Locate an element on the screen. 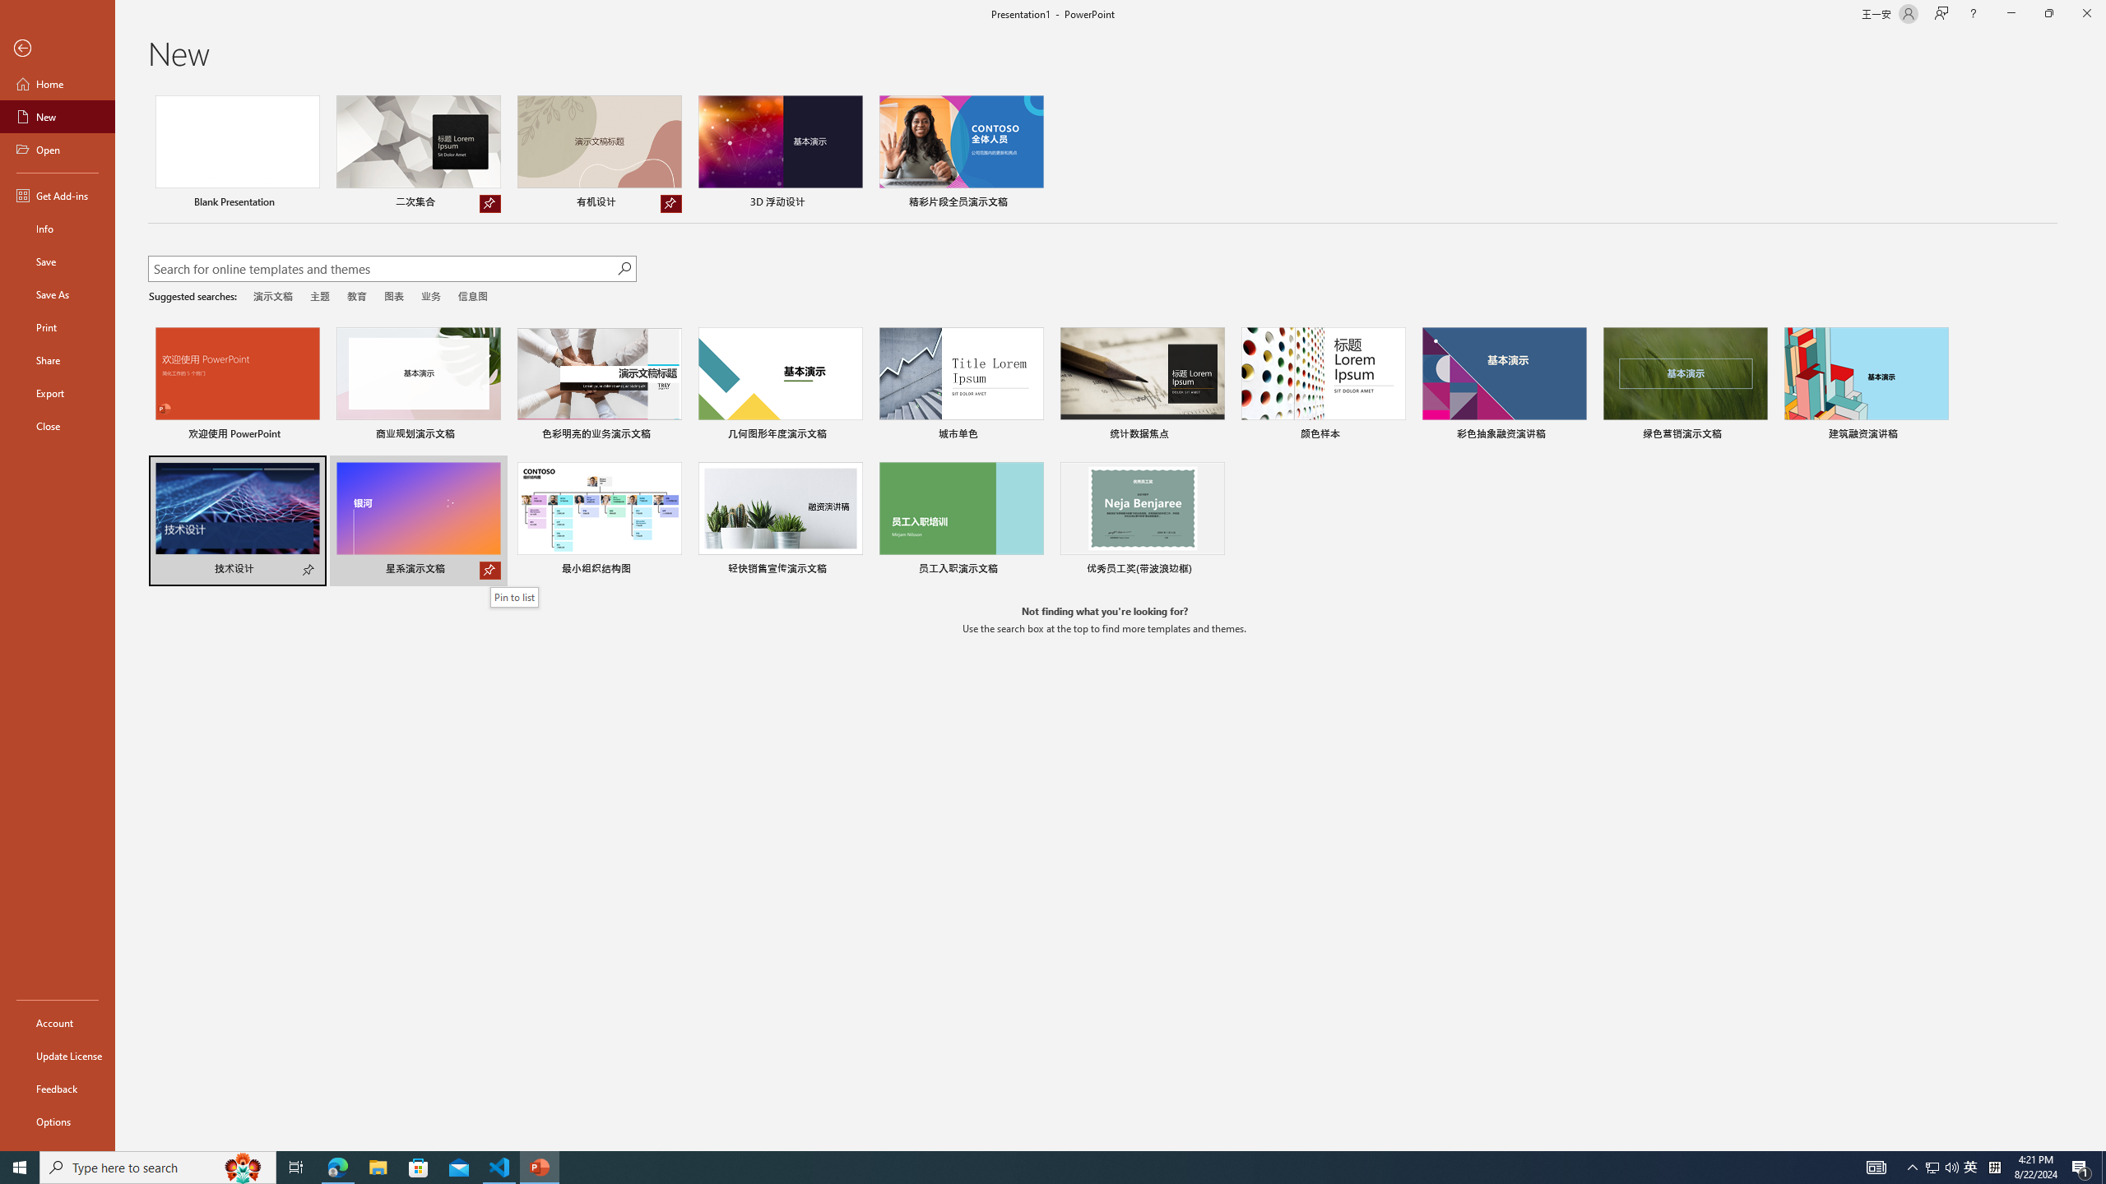 This screenshot has width=2106, height=1184. Account is located at coordinates (58, 1023).